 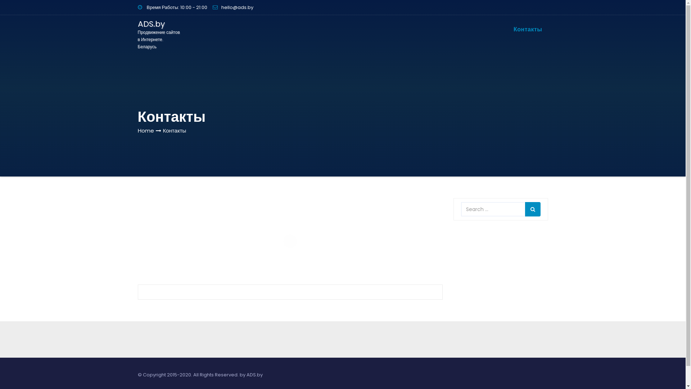 I want to click on Home, so click(x=145, y=130).